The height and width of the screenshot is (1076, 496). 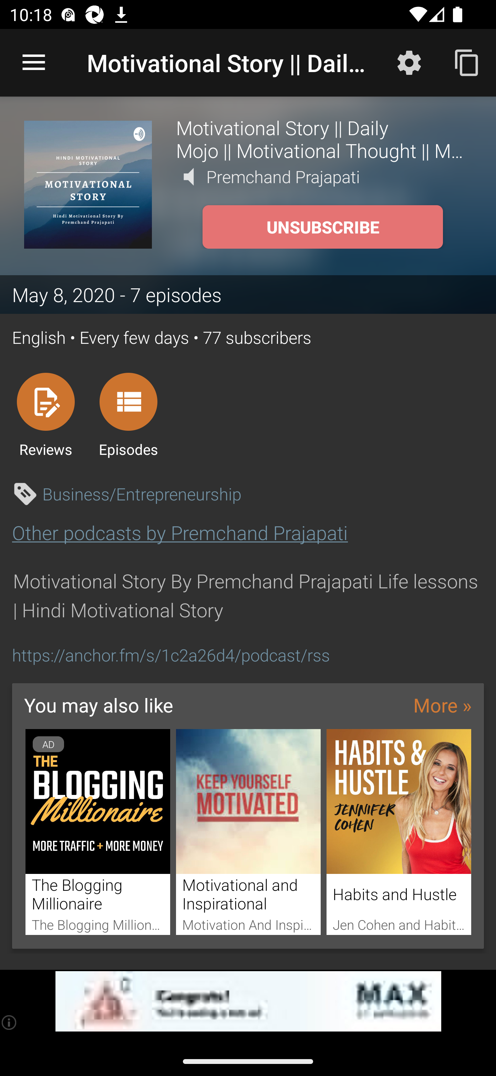 I want to click on More », so click(x=442, y=705).